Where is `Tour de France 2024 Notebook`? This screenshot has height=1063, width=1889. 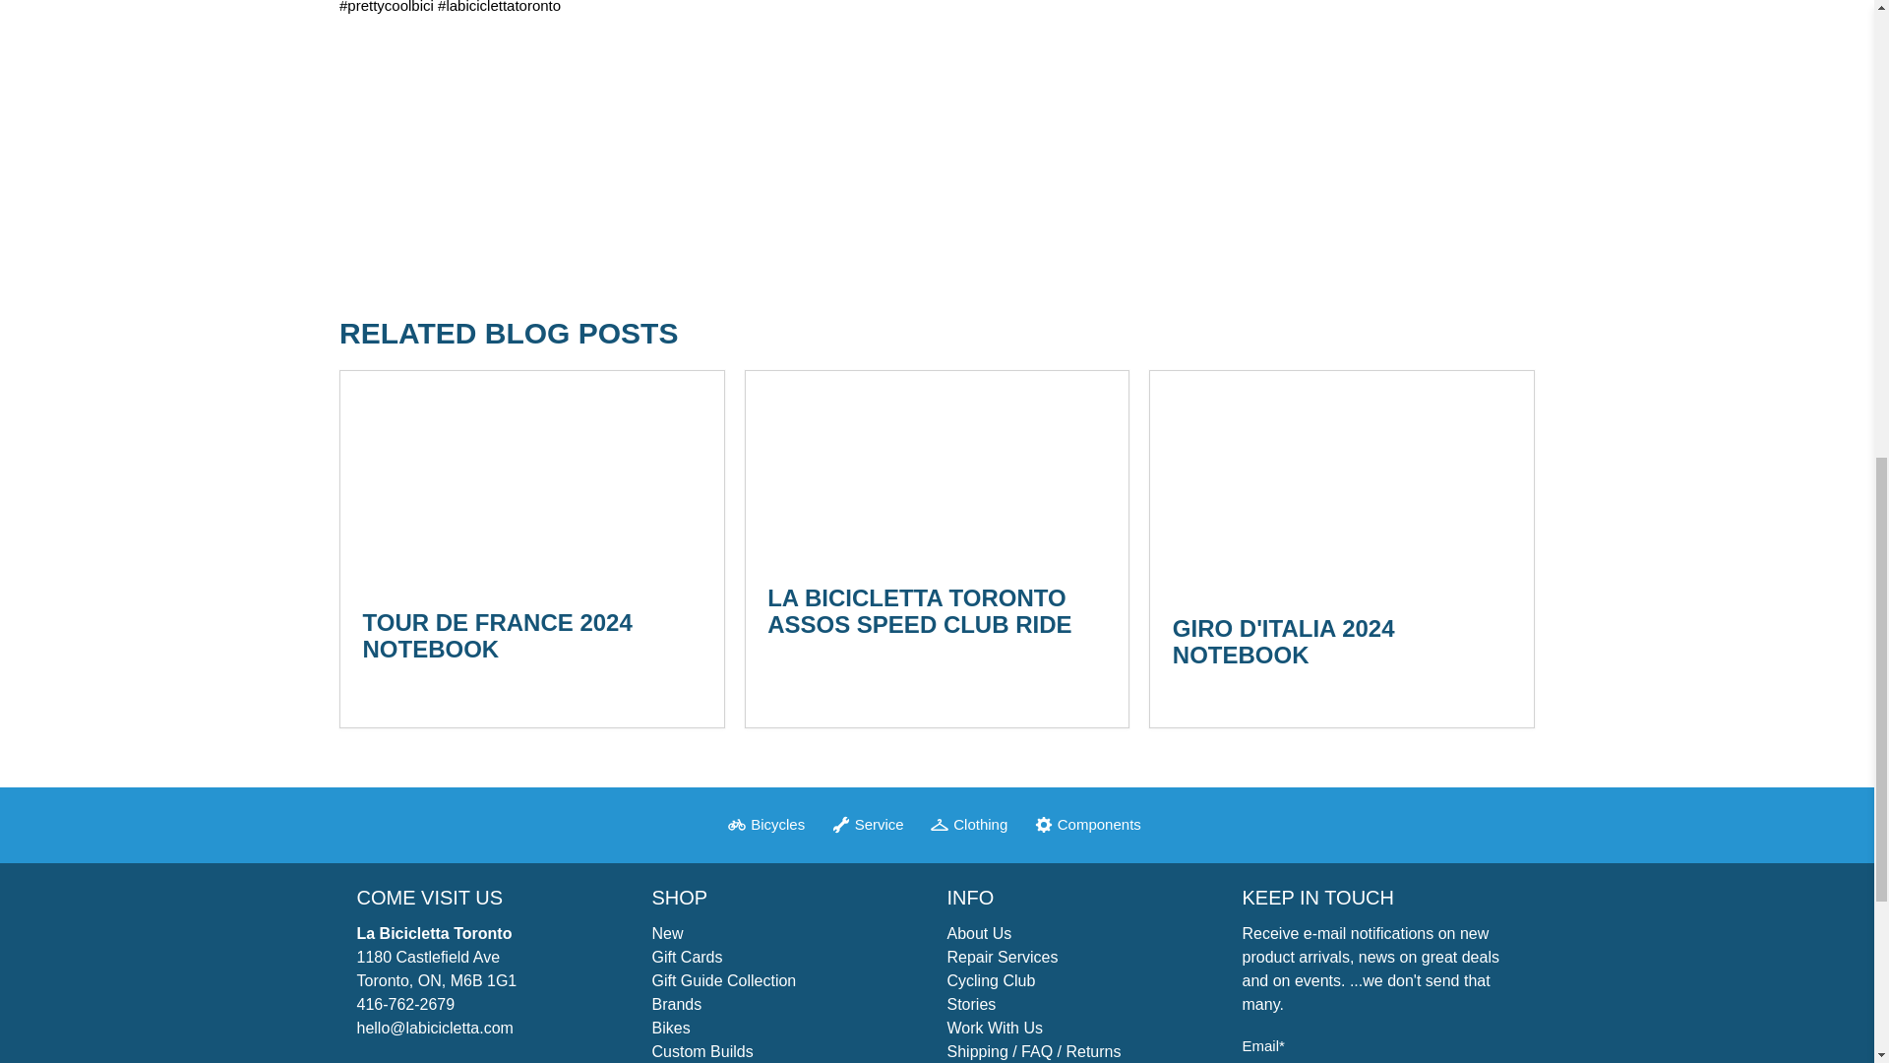
Tour de France 2024 Notebook is located at coordinates (531, 478).